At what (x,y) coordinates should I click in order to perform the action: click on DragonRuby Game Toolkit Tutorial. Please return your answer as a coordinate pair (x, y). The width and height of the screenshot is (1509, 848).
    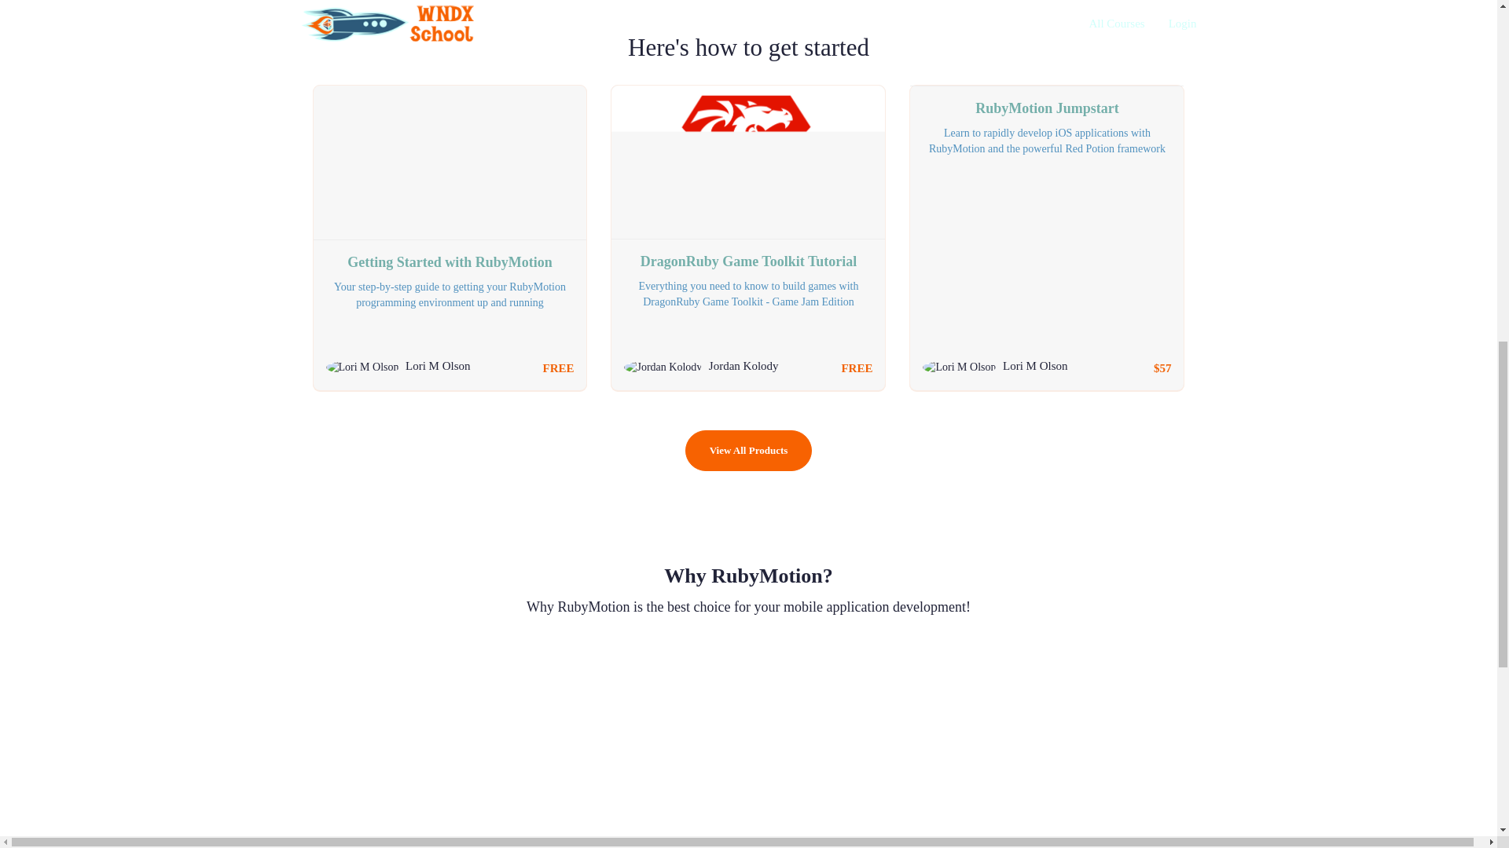
    Looking at the image, I should click on (747, 256).